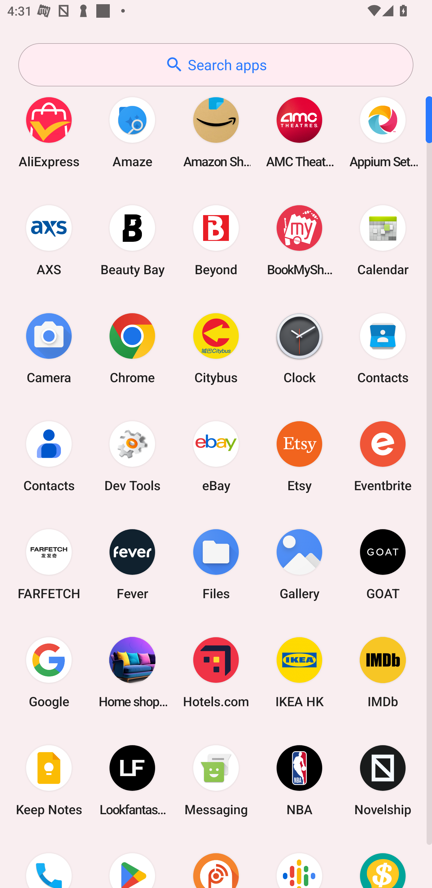 The height and width of the screenshot is (888, 432). What do you see at coordinates (299, 781) in the screenshot?
I see `NBA` at bounding box center [299, 781].